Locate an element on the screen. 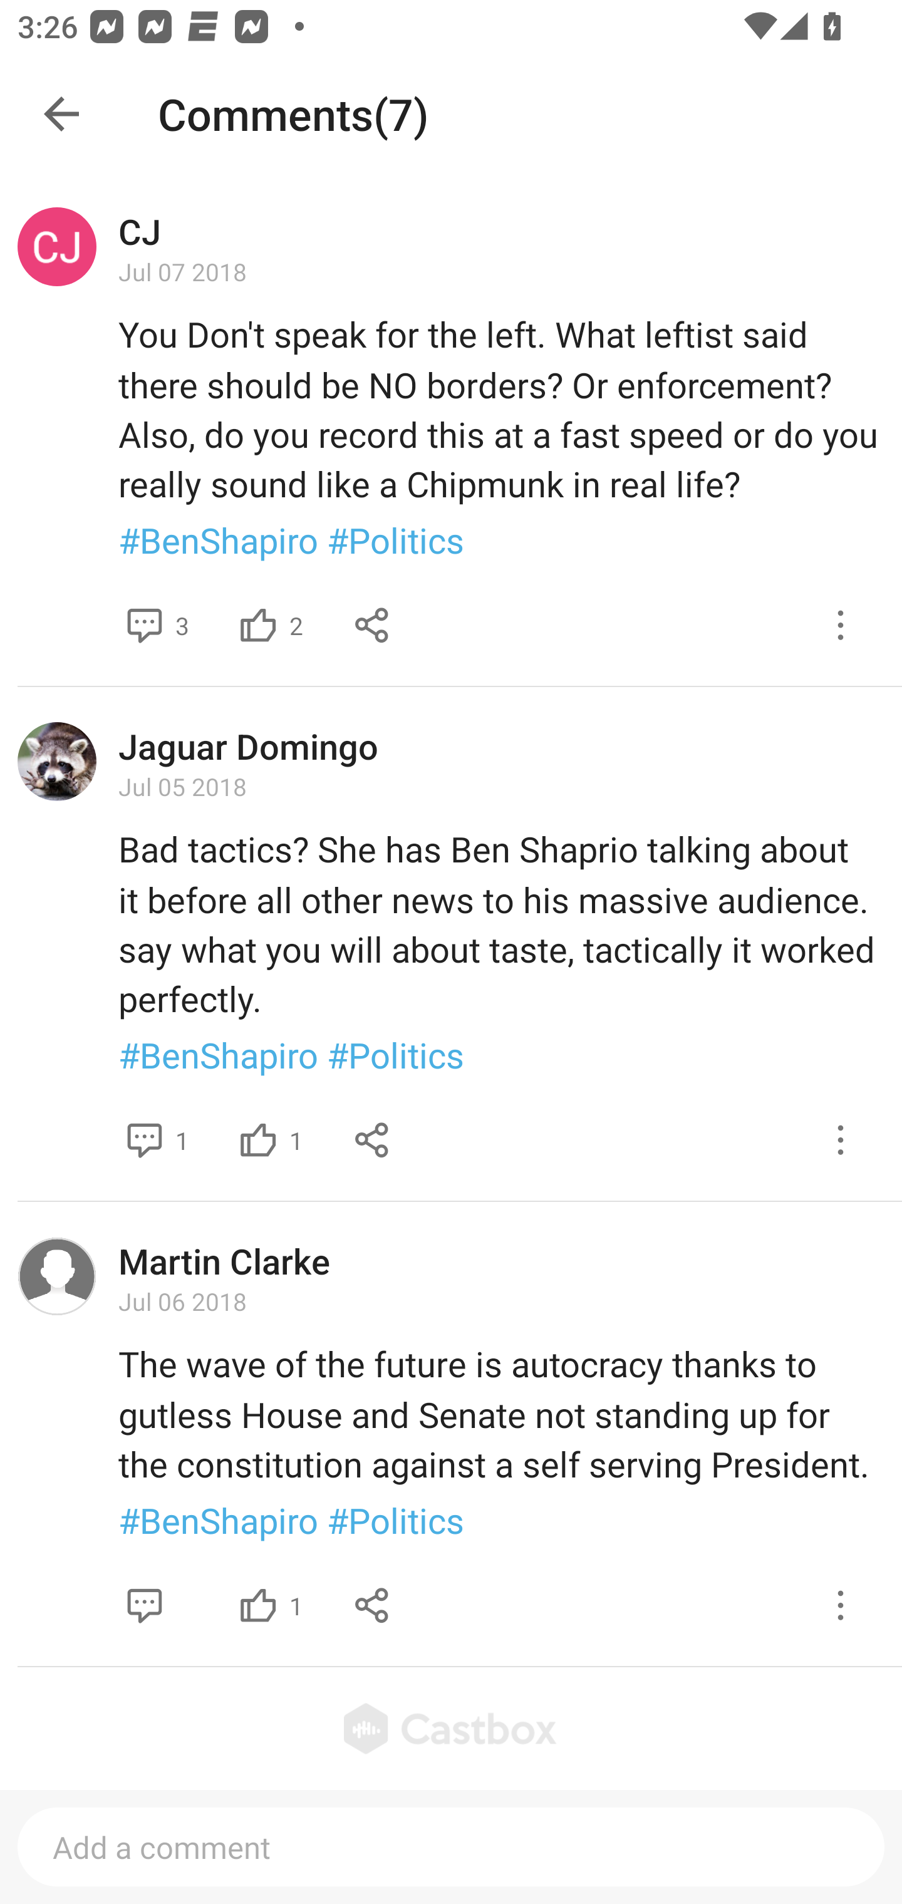 The width and height of the screenshot is (902, 1904).  is located at coordinates (373, 625).